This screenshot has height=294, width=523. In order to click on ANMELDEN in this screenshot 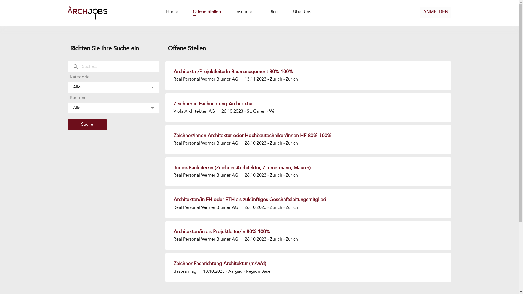, I will do `click(436, 12)`.